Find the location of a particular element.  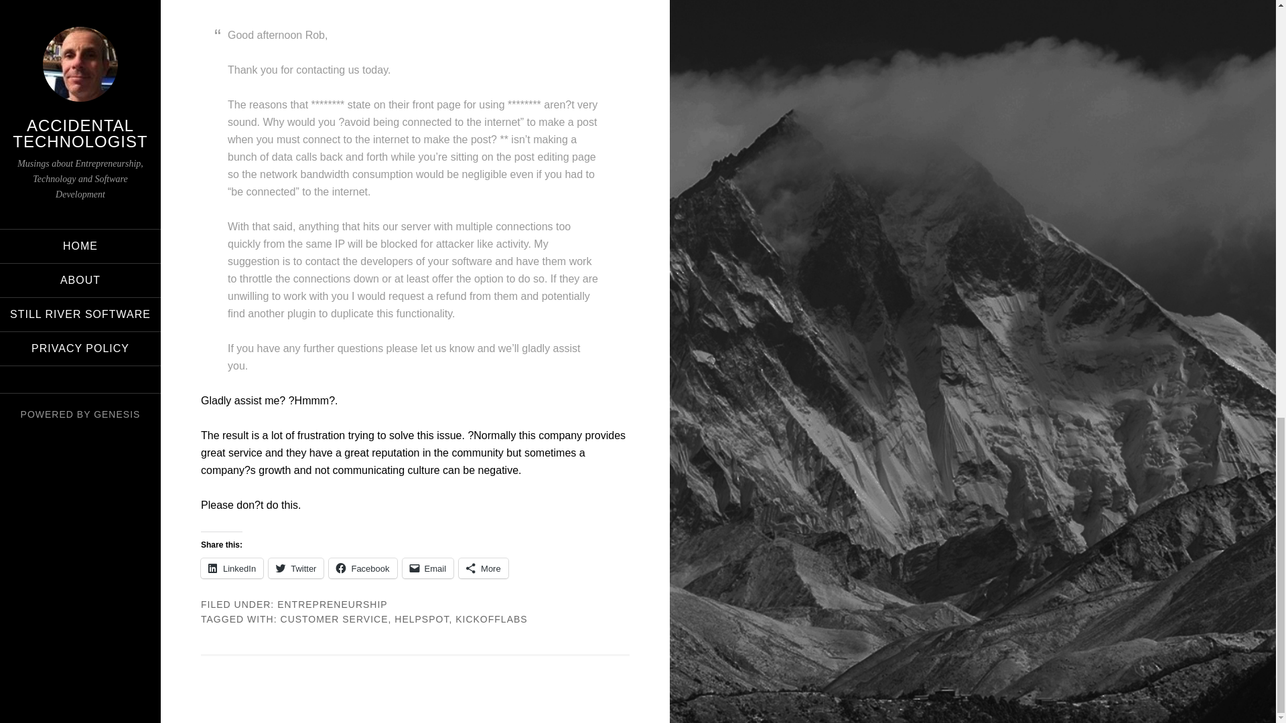

Click to share on LinkedIn is located at coordinates (232, 568).